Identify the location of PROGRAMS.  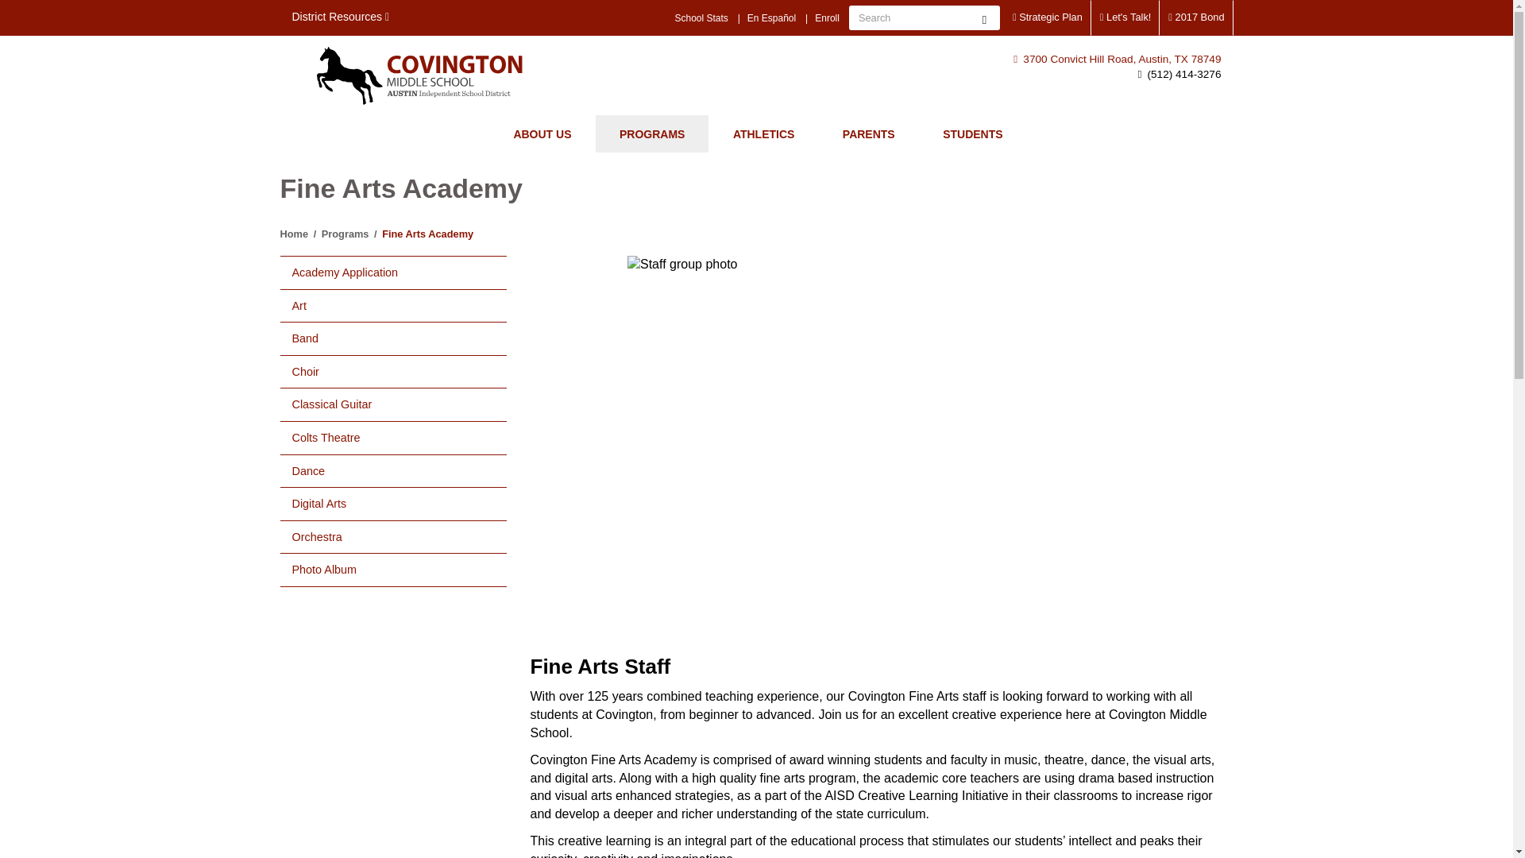
(652, 133).